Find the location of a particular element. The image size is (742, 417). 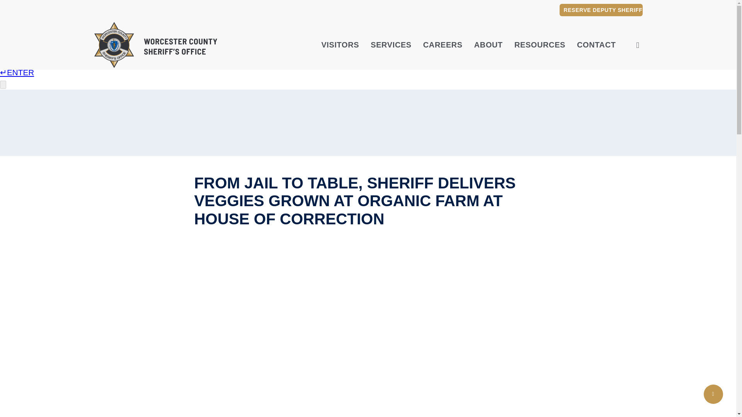

RESOURCES is located at coordinates (539, 45).